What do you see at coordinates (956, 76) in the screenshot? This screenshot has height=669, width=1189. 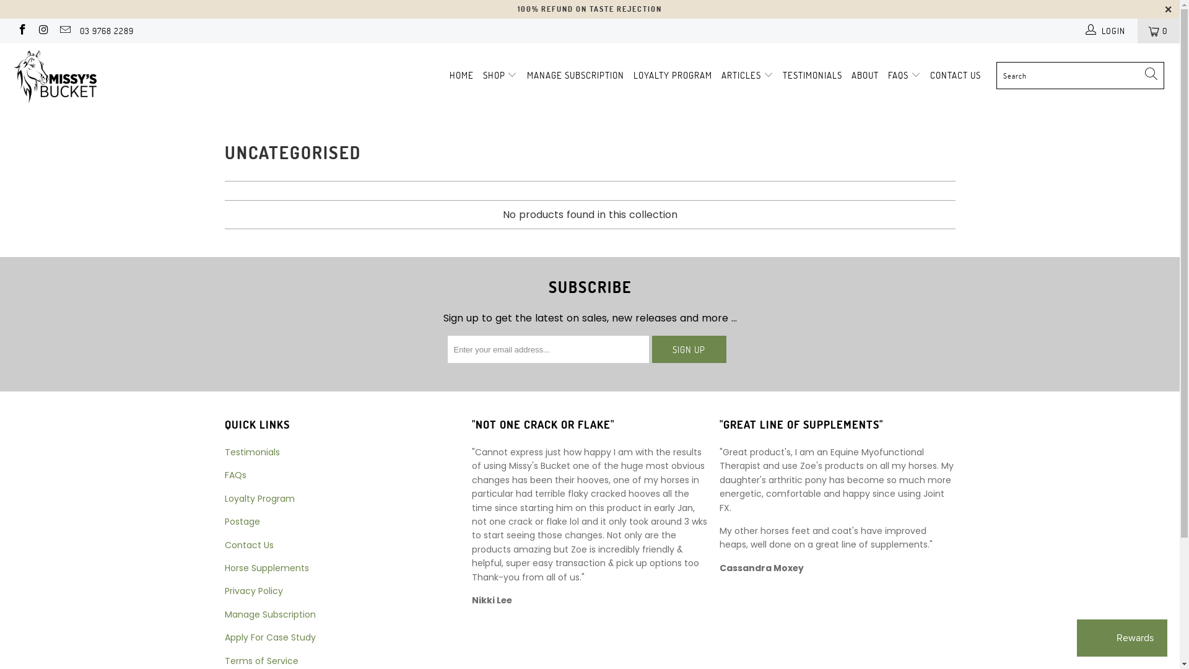 I see `CONTACT US` at bounding box center [956, 76].